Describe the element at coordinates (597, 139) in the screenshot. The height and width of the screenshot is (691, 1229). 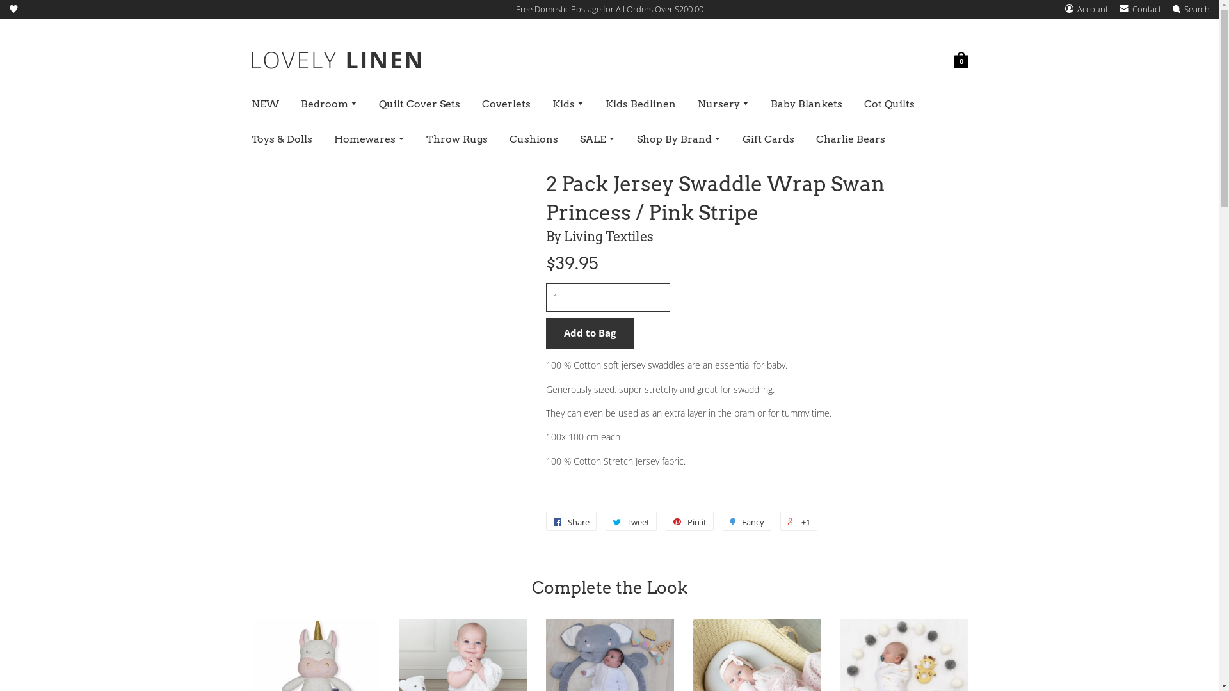
I see `SALE` at that location.